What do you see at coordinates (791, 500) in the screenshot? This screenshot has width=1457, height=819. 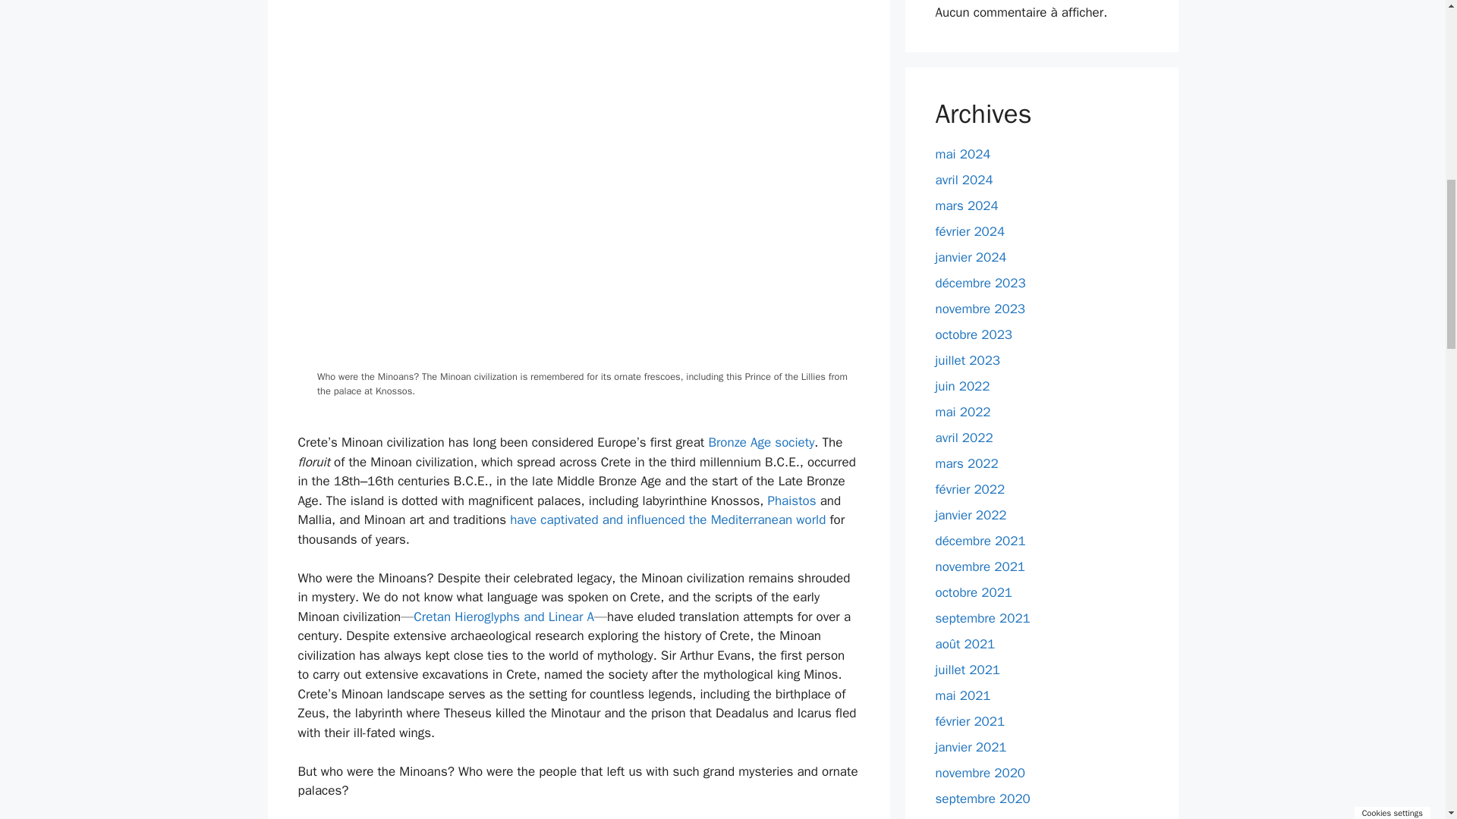 I see `Phaistos` at bounding box center [791, 500].